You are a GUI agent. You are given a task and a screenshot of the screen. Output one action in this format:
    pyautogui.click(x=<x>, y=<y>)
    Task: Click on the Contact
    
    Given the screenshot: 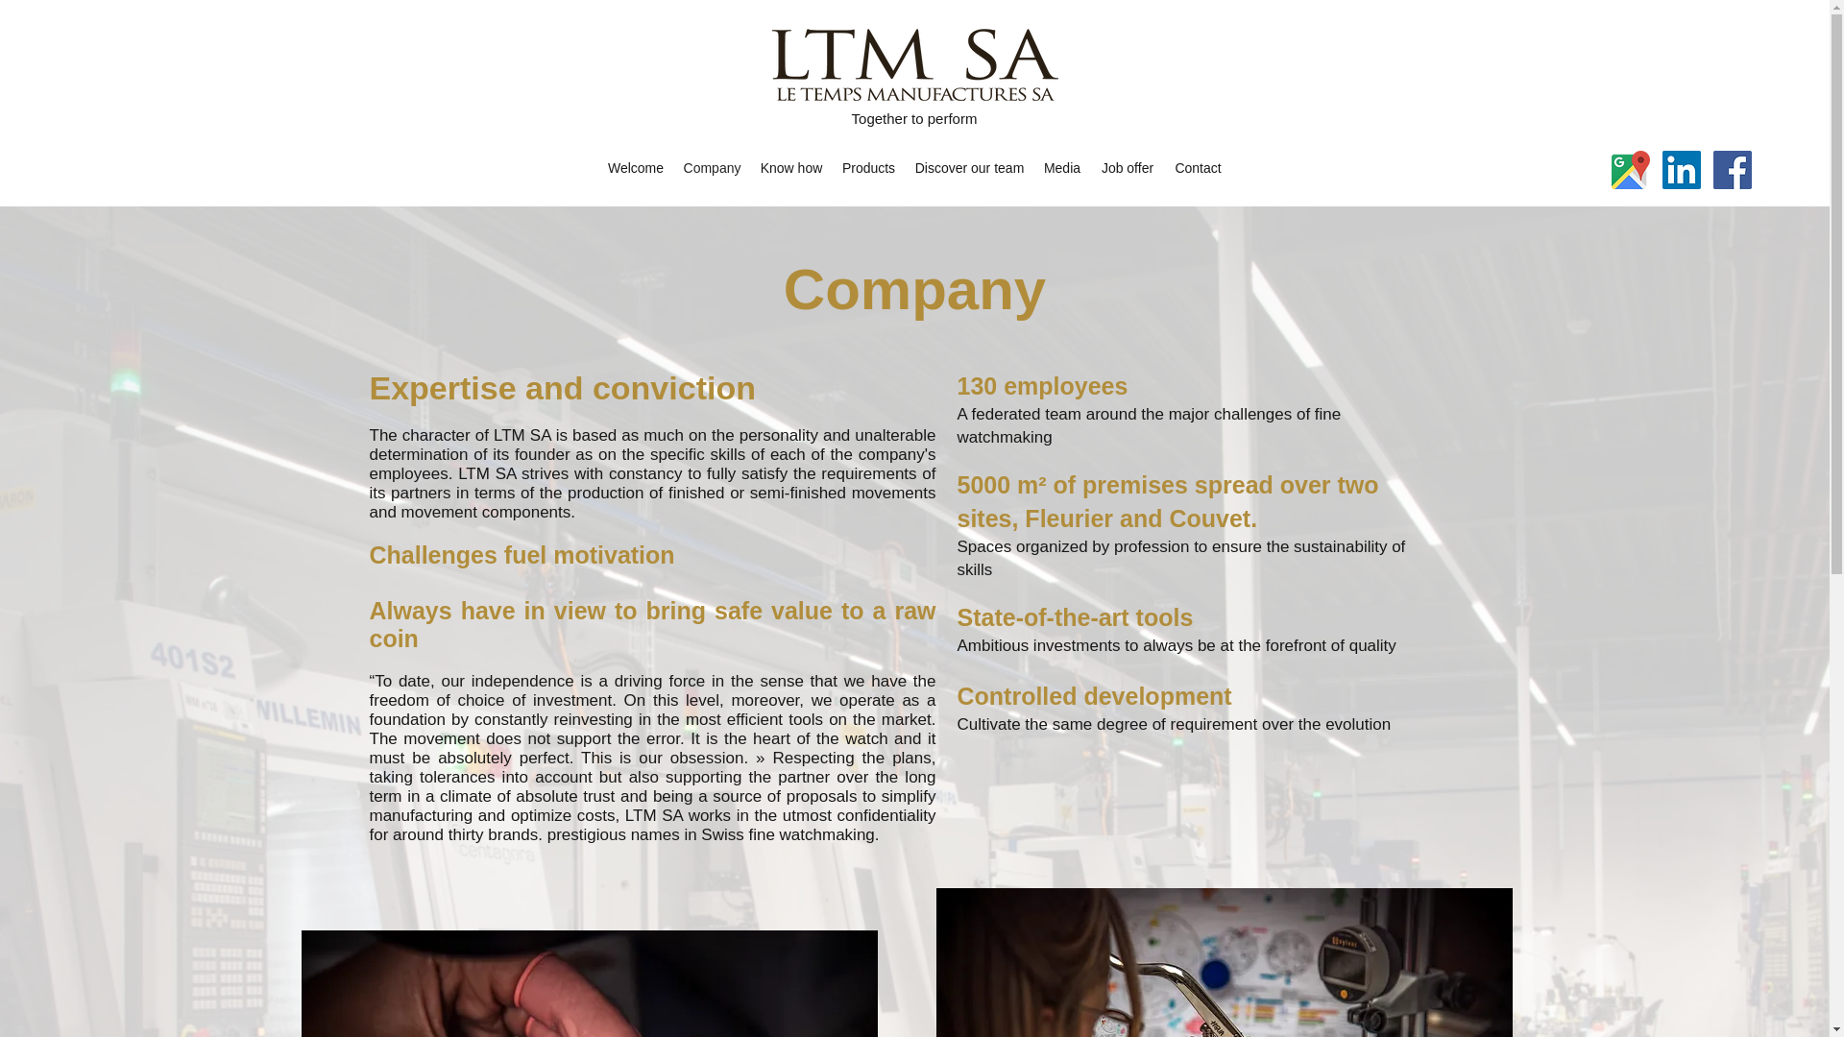 What is the action you would take?
    pyautogui.click(x=1197, y=167)
    